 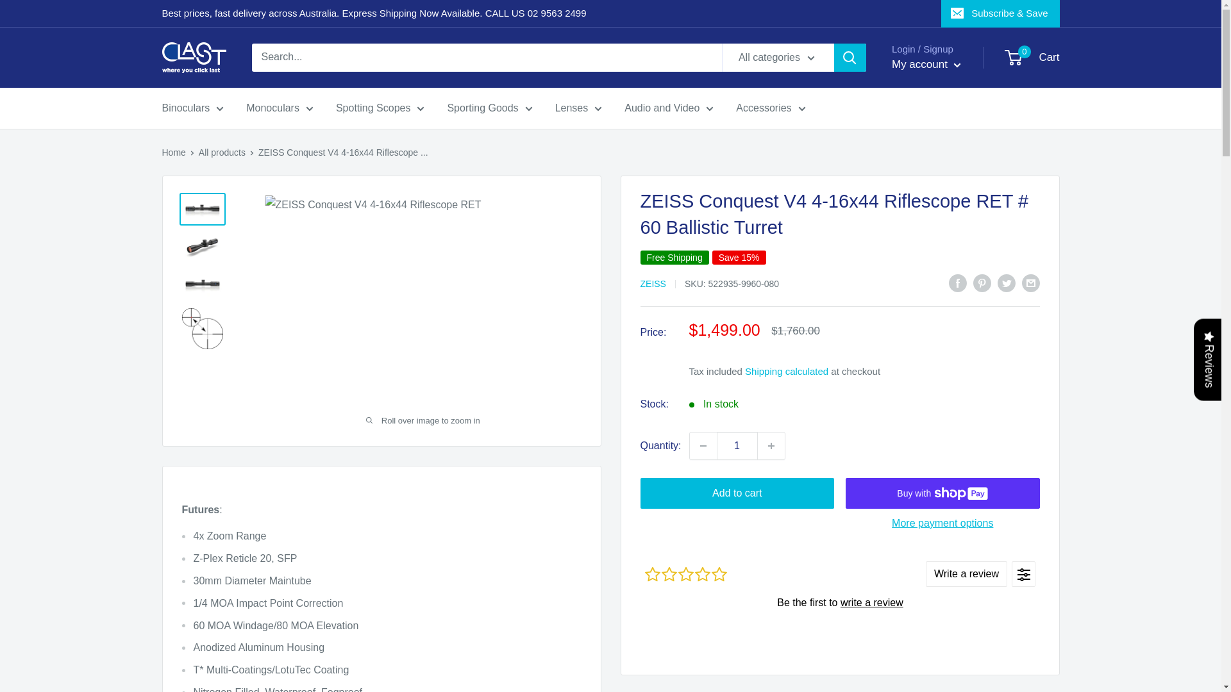 I want to click on Increase quantity by 1, so click(x=771, y=446).